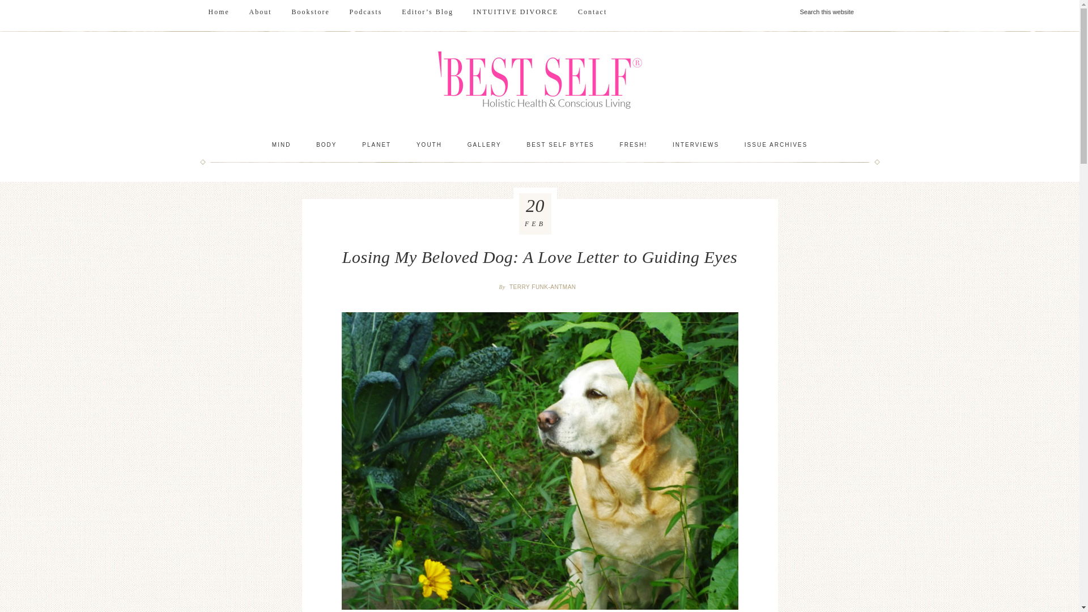 The image size is (1088, 612). What do you see at coordinates (516, 12) in the screenshot?
I see `INTUITIVE DIVORCE` at bounding box center [516, 12].